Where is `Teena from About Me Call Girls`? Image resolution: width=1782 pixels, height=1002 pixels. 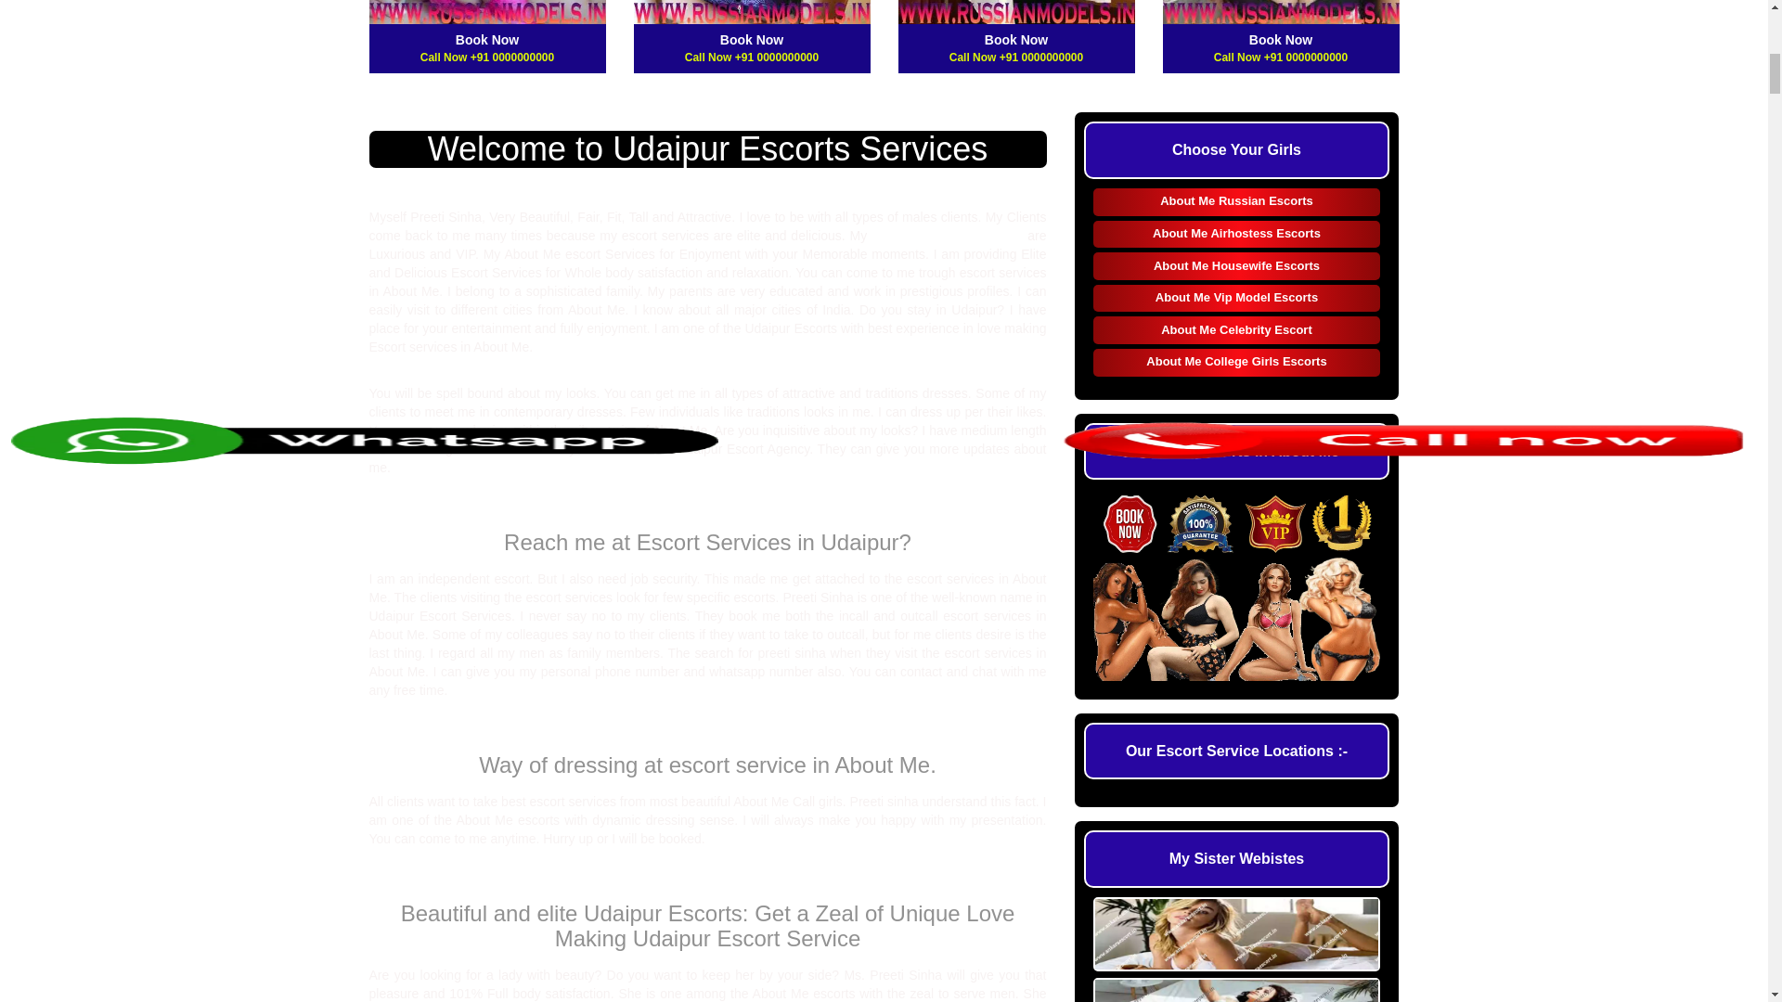 Teena from About Me Call Girls is located at coordinates (1280, 11).